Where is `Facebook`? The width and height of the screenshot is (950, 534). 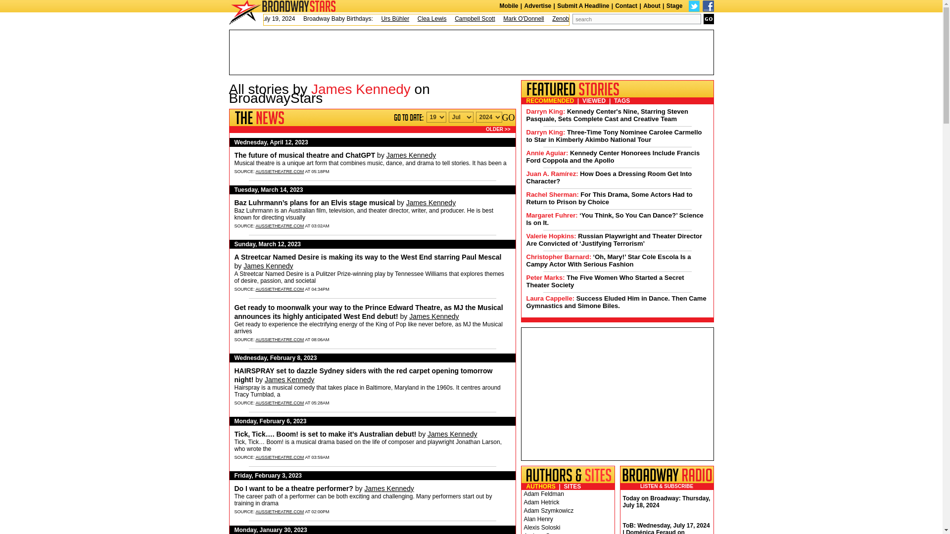 Facebook is located at coordinates (709, 6).